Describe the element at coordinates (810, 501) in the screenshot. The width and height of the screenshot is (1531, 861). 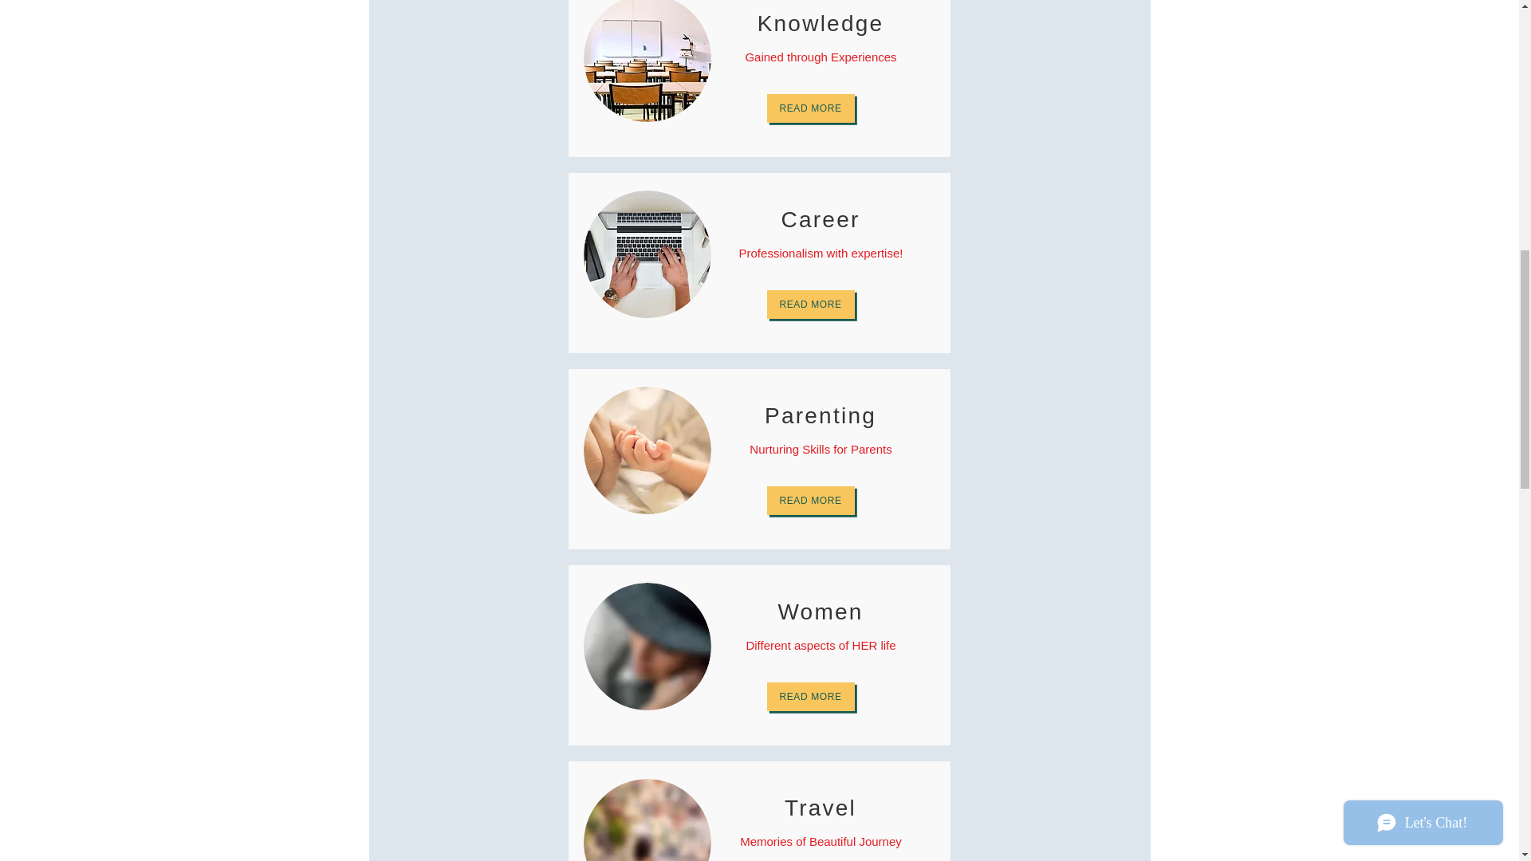
I see `READ MORE` at that location.